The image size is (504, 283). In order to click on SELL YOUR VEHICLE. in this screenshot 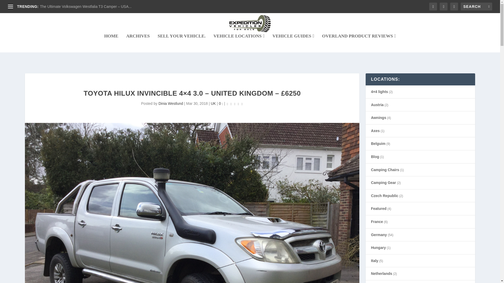, I will do `click(181, 43)`.